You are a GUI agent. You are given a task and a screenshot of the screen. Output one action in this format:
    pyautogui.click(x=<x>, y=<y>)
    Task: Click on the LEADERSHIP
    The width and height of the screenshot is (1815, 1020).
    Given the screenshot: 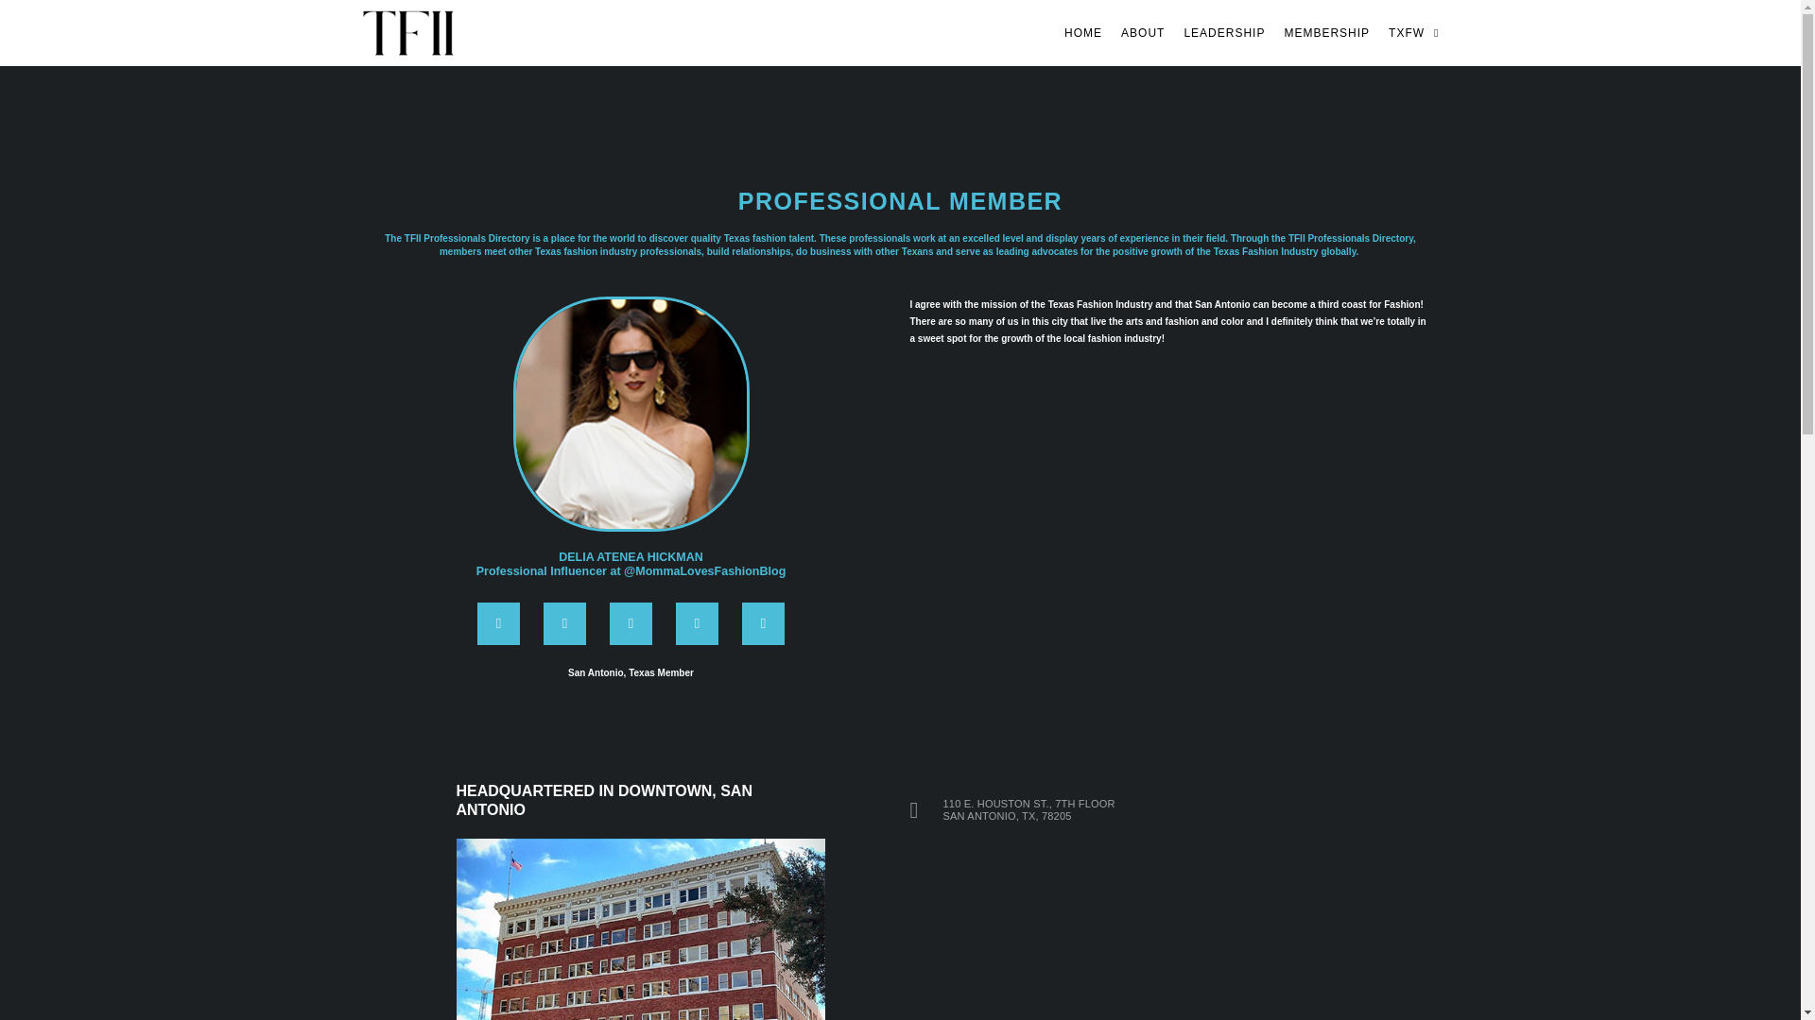 What is the action you would take?
    pyautogui.click(x=1223, y=32)
    